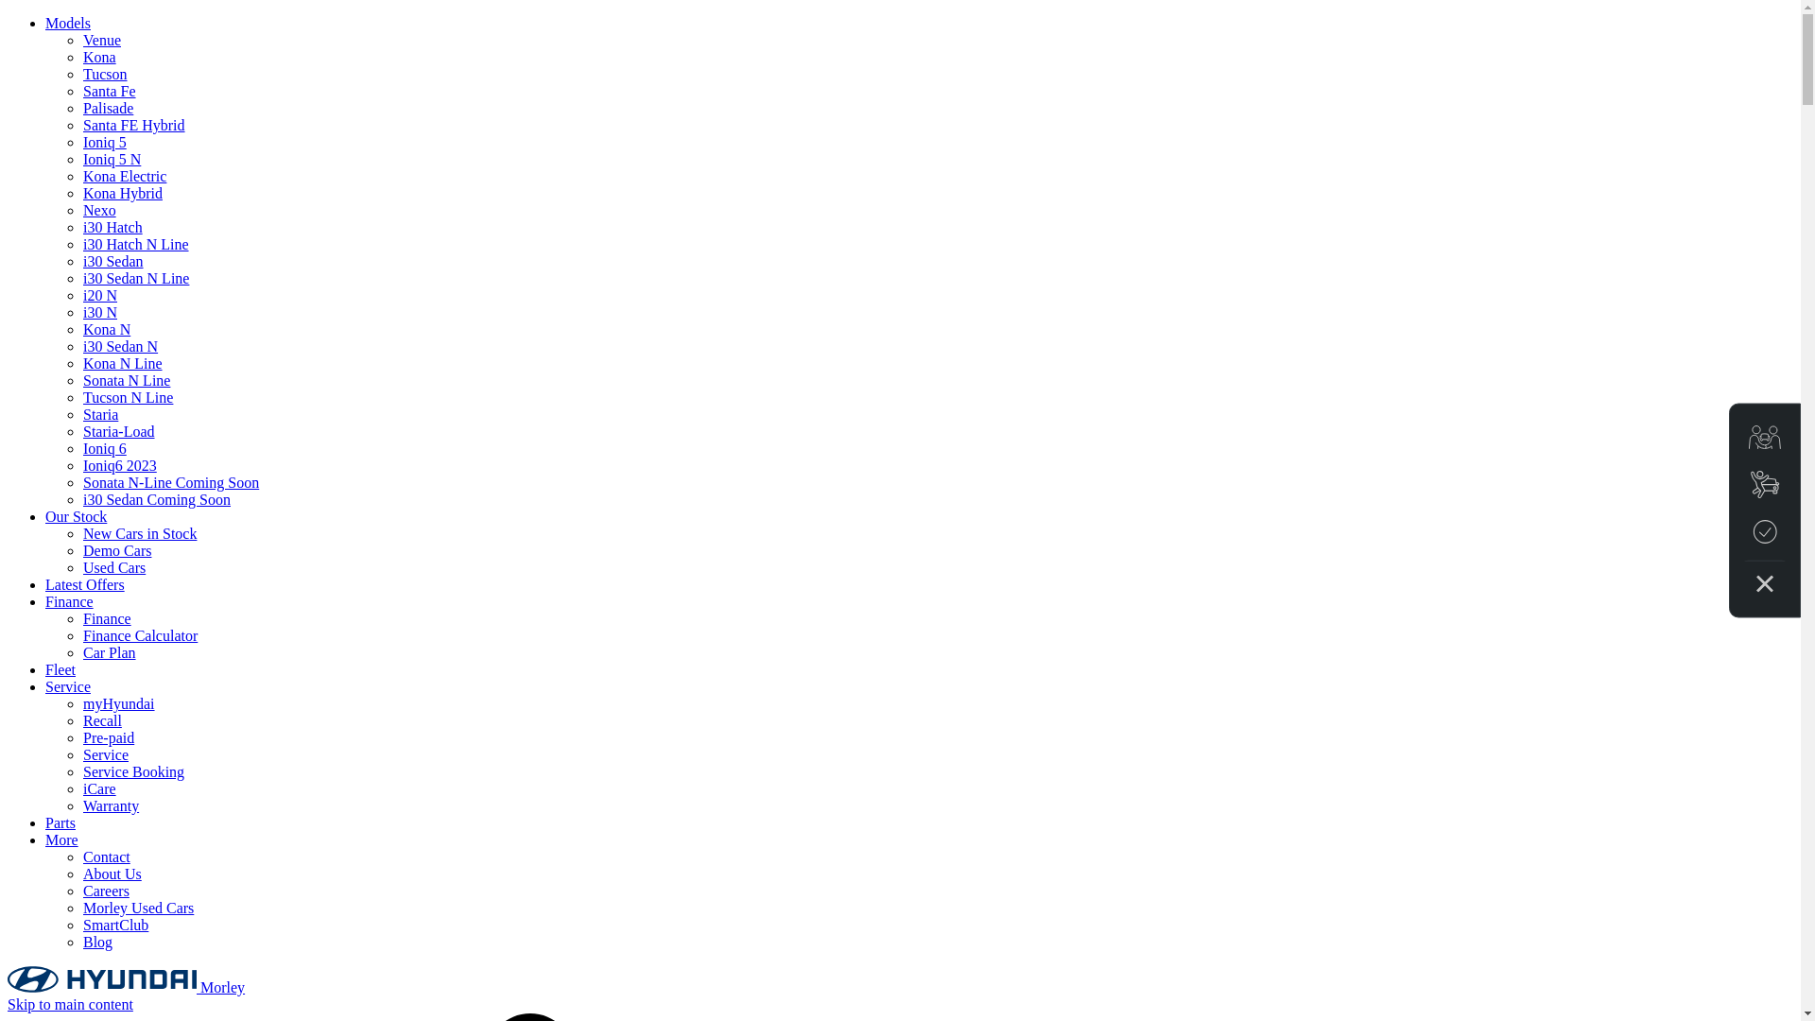 The height and width of the screenshot is (1021, 1815). I want to click on Pre-paid, so click(109, 737).